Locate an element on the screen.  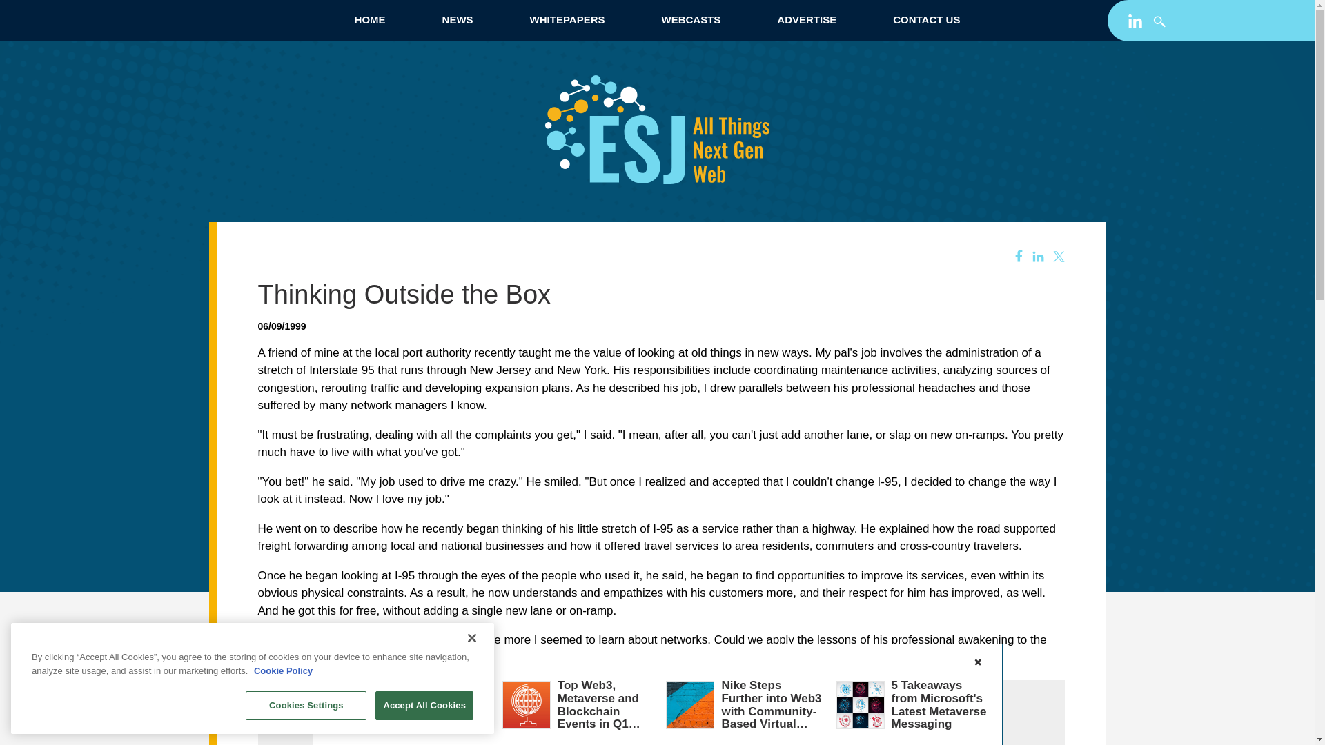
Top Web3, Metaverse and Blockchain Events in Q1 2023 is located at coordinates (599, 711).